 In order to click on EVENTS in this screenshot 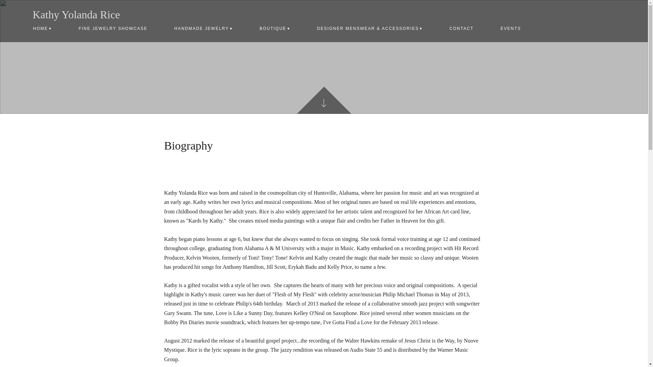, I will do `click(510, 29)`.